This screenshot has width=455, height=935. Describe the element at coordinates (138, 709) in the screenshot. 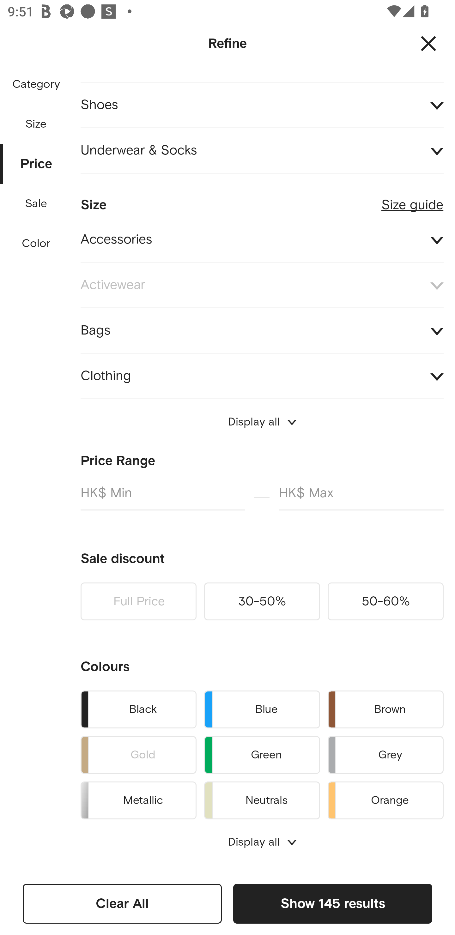

I see `Black` at that location.